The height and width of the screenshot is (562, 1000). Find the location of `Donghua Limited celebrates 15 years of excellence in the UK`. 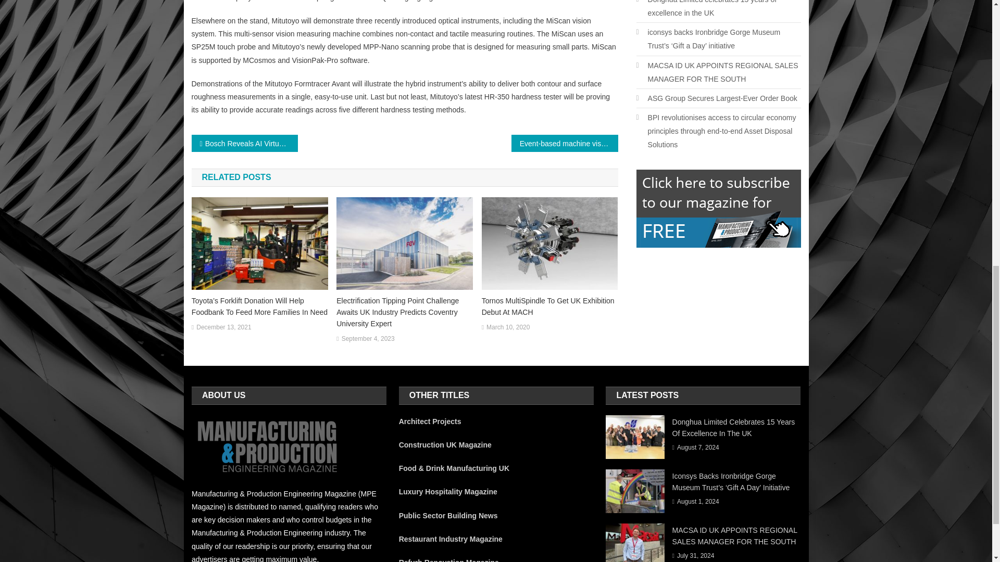

Donghua Limited celebrates 15 years of excellence in the UK is located at coordinates (718, 9).